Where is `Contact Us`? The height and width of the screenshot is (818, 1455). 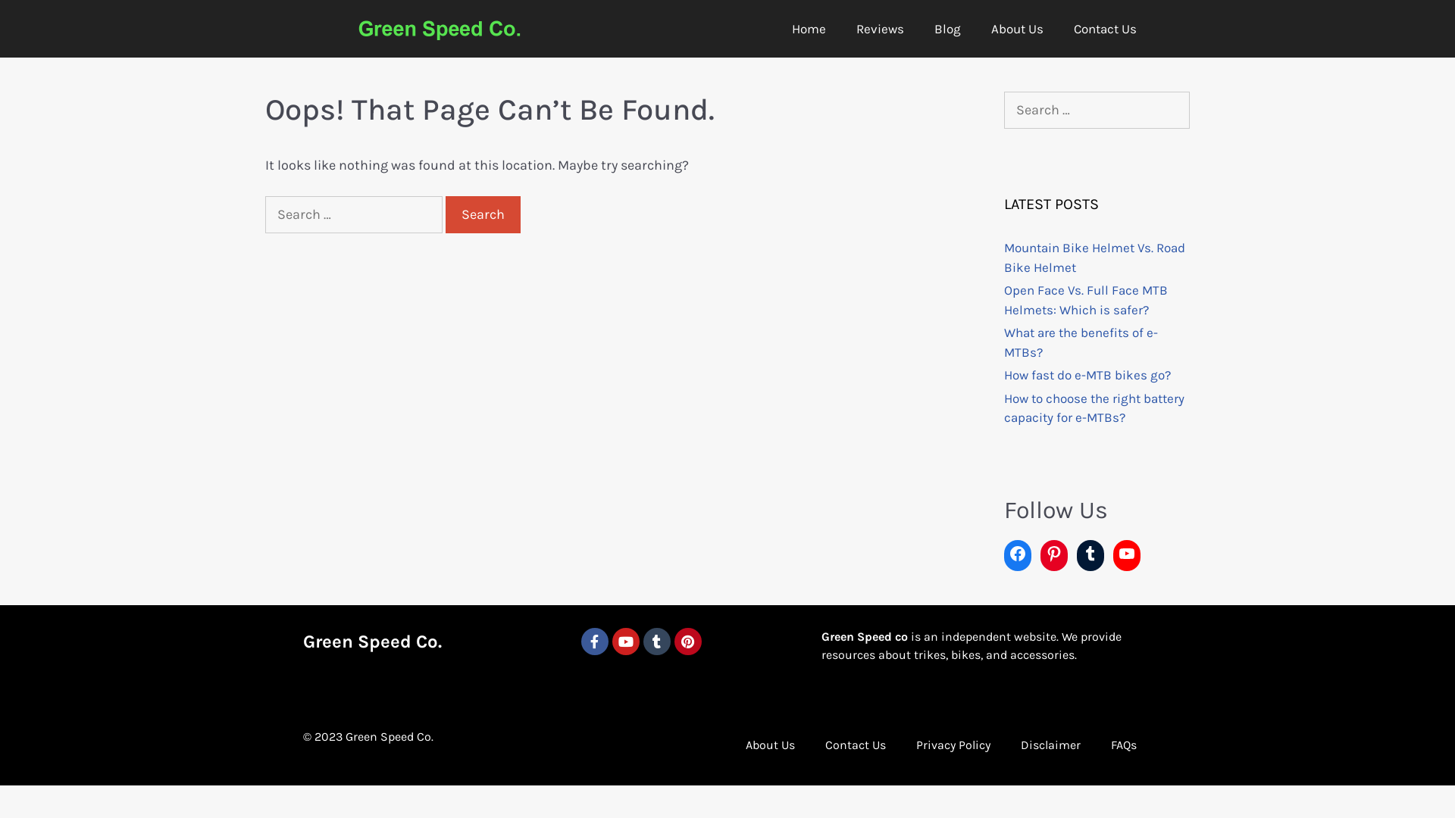 Contact Us is located at coordinates (856, 745).